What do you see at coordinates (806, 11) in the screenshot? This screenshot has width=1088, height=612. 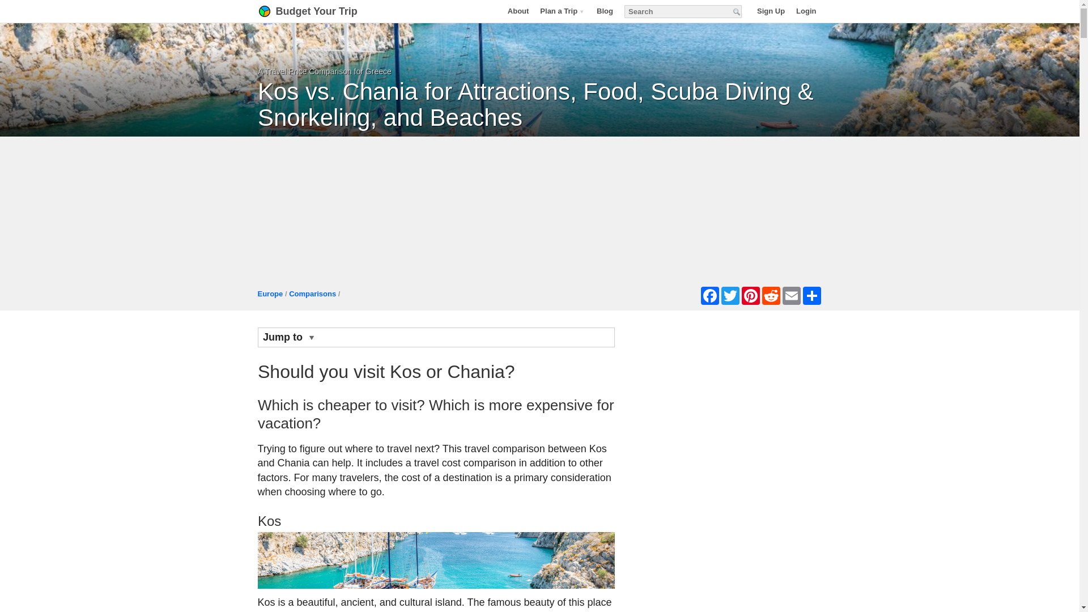 I see `Login` at bounding box center [806, 11].